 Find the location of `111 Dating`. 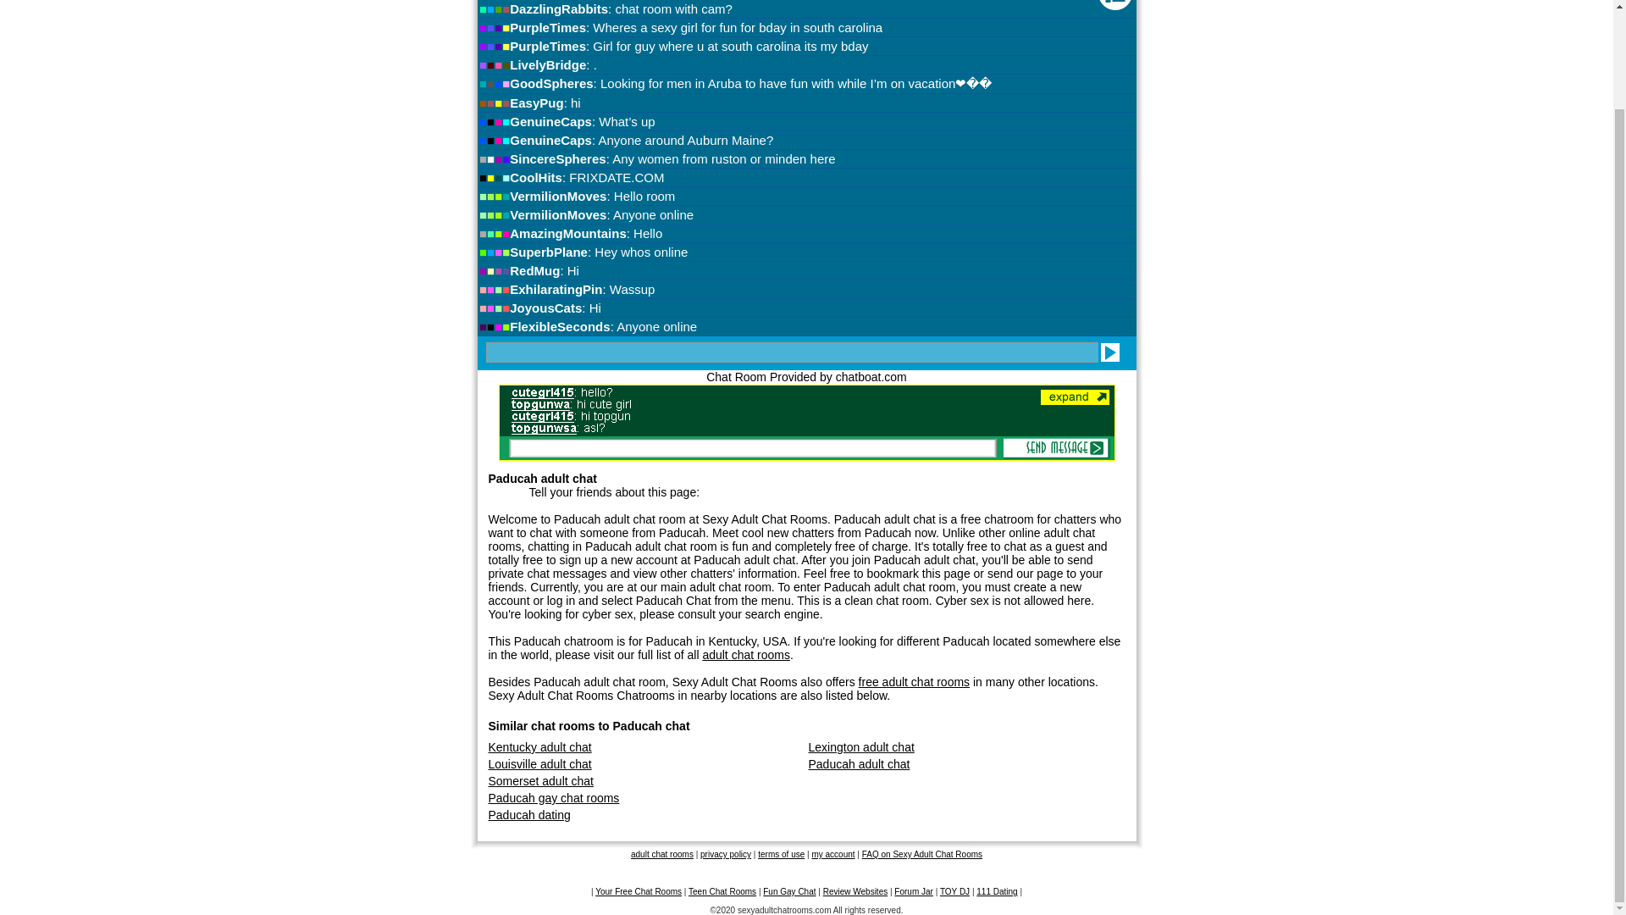

111 Dating is located at coordinates (997, 891).